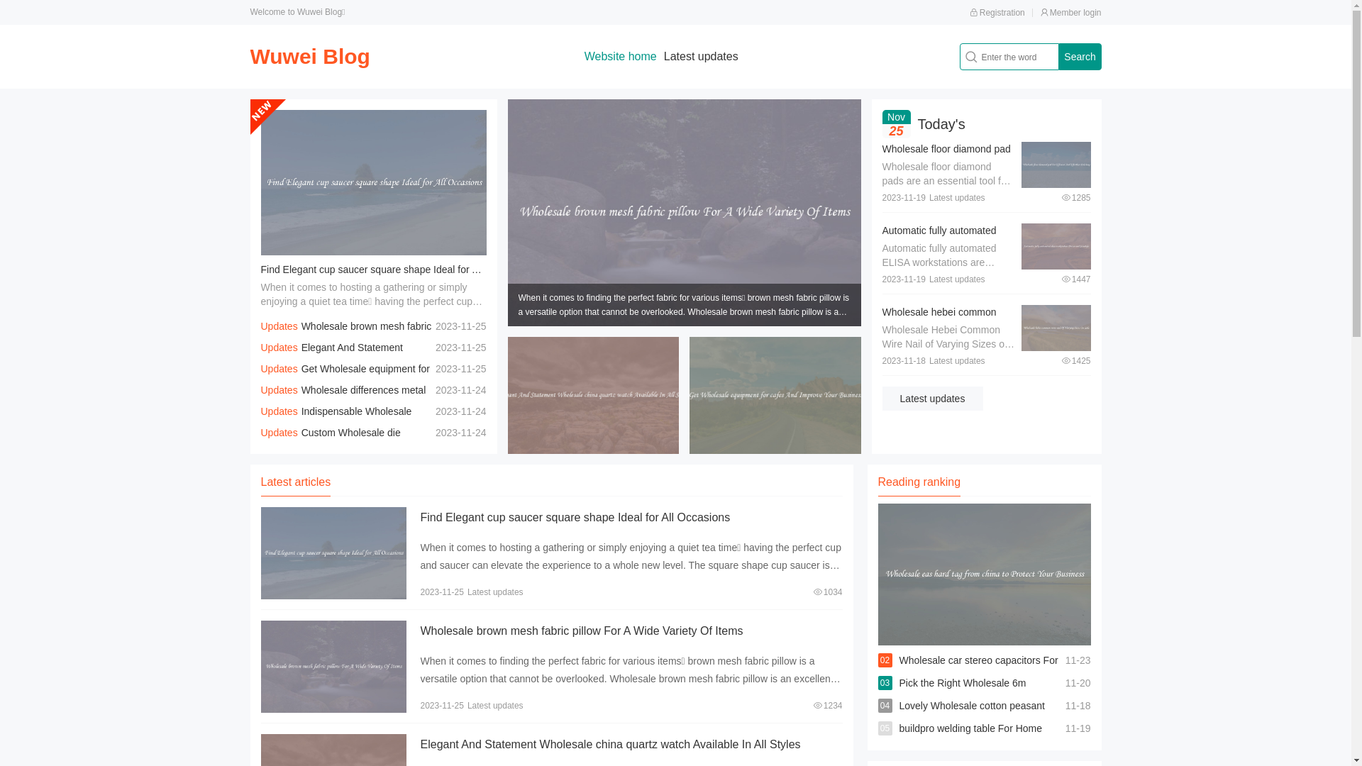 Image resolution: width=1362 pixels, height=766 pixels. What do you see at coordinates (1080, 57) in the screenshot?
I see `Search` at bounding box center [1080, 57].